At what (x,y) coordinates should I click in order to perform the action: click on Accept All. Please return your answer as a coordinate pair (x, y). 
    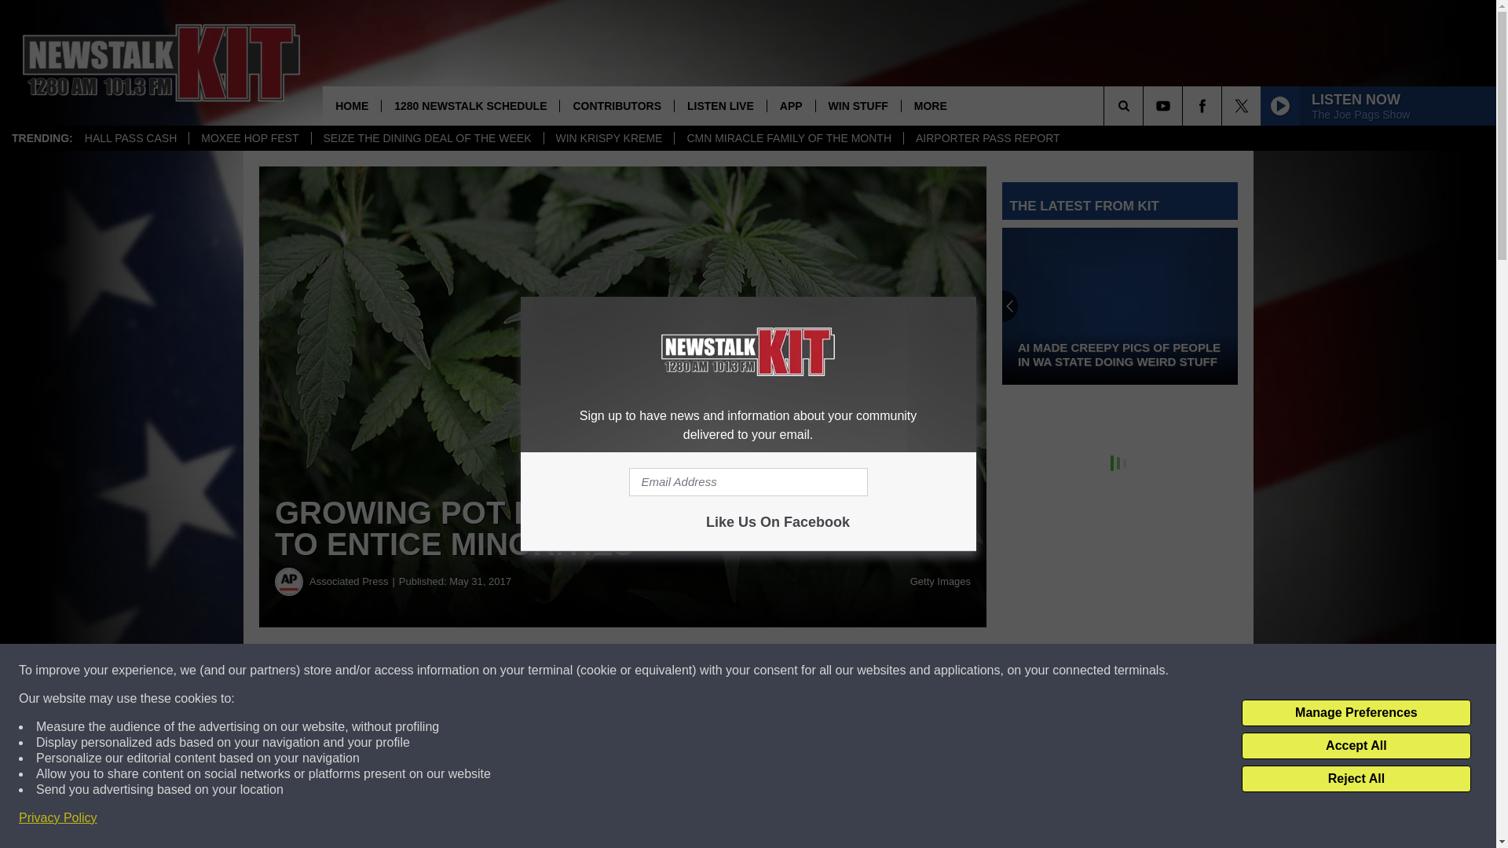
    Looking at the image, I should click on (1356, 746).